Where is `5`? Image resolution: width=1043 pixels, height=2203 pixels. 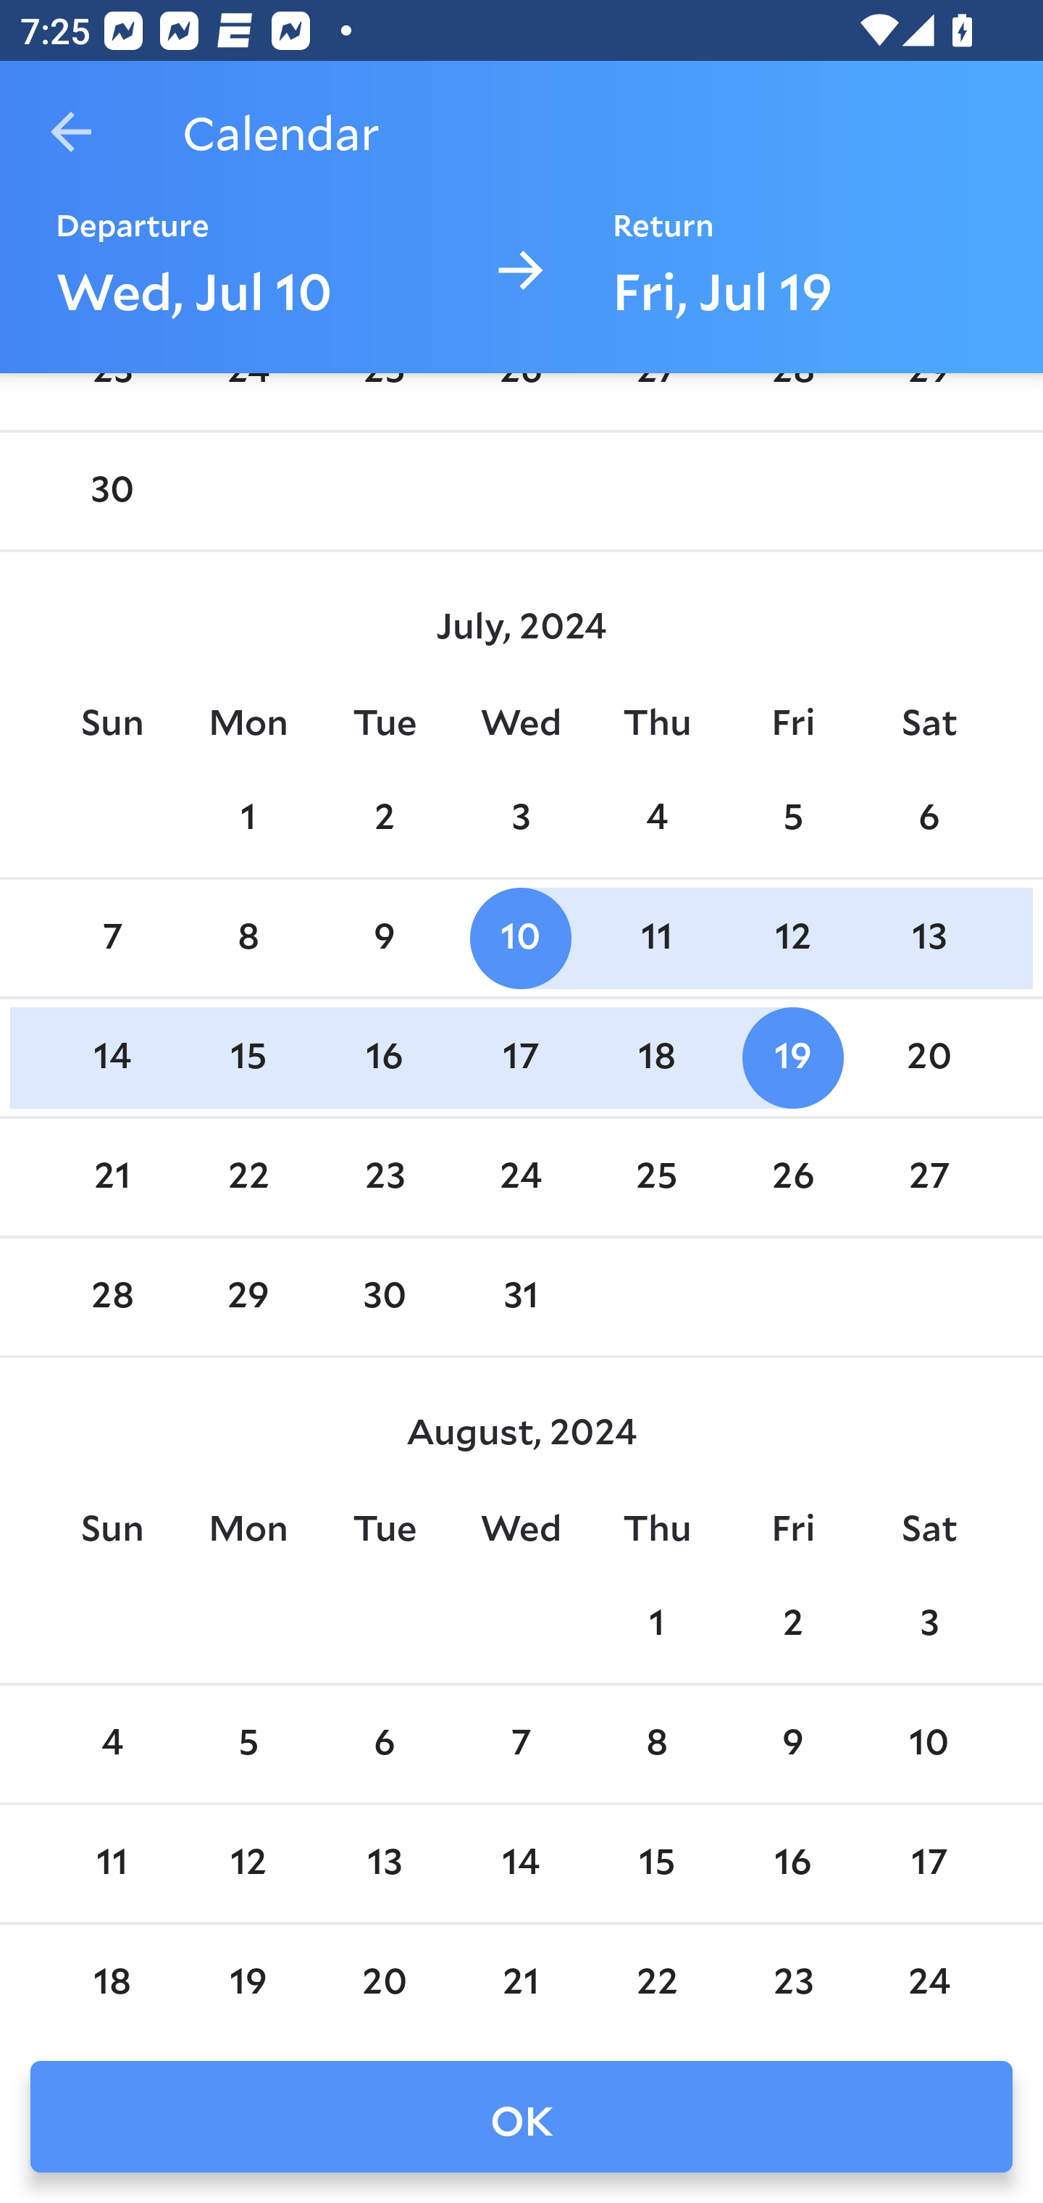
5 is located at coordinates (248, 1744).